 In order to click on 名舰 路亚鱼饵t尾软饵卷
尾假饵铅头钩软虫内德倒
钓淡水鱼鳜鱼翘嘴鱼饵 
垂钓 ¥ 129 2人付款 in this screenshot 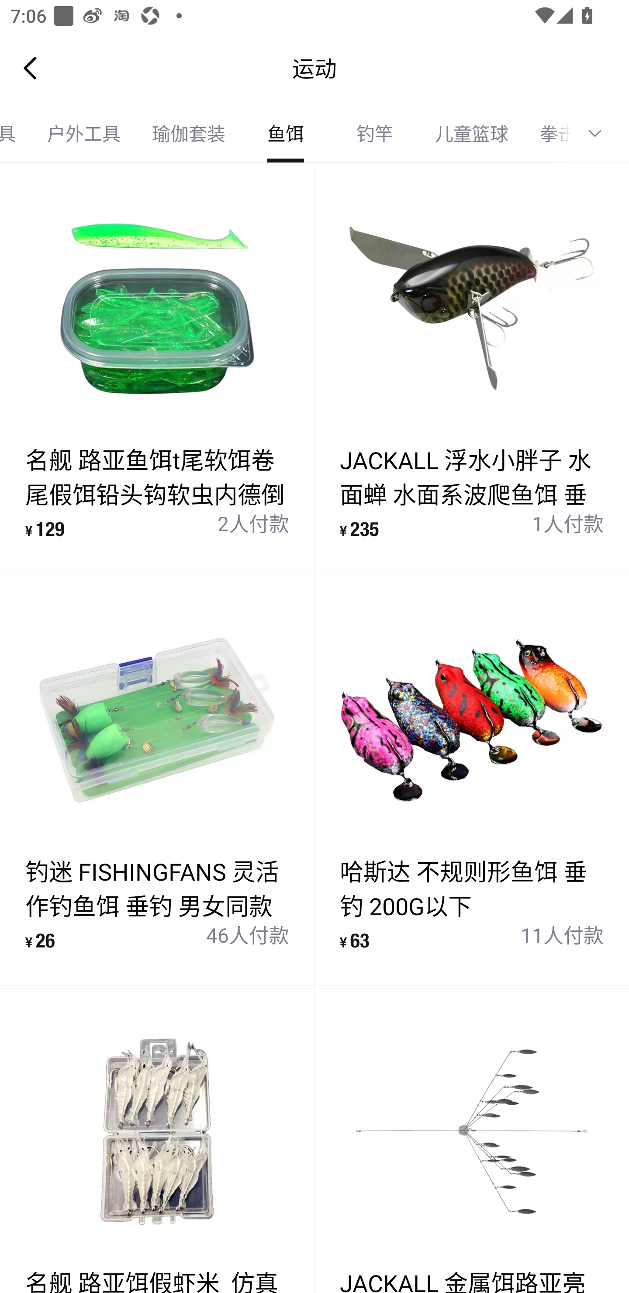, I will do `click(157, 368)`.